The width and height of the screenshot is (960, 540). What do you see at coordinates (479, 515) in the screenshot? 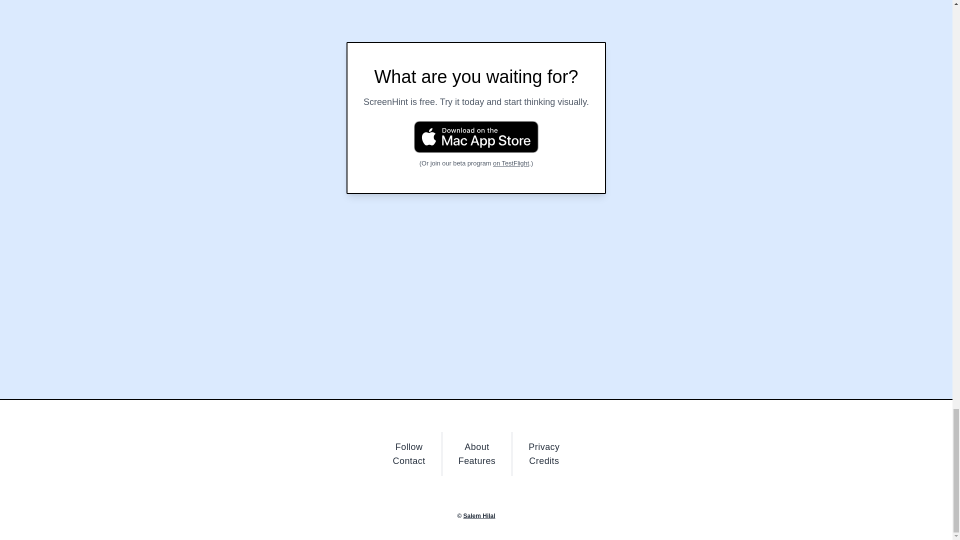
I see `Salem Hilal` at bounding box center [479, 515].